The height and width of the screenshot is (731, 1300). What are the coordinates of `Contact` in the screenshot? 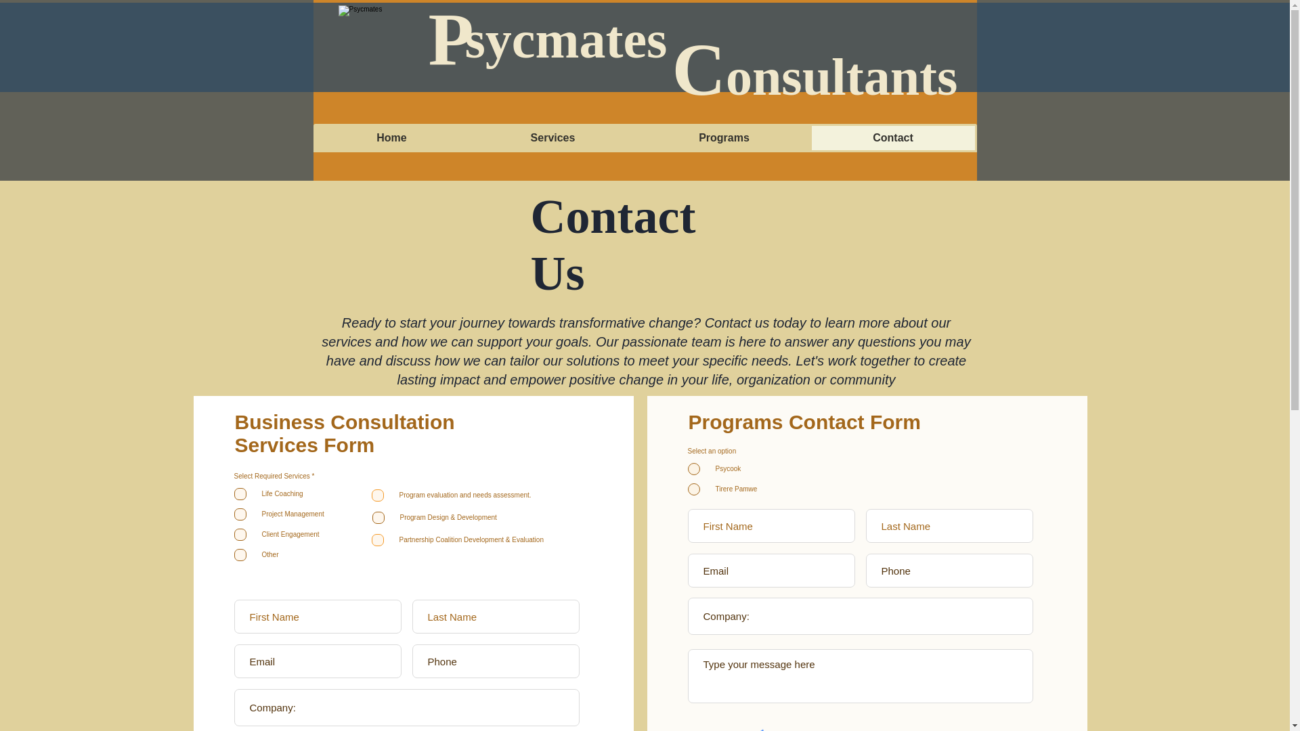 It's located at (893, 138).